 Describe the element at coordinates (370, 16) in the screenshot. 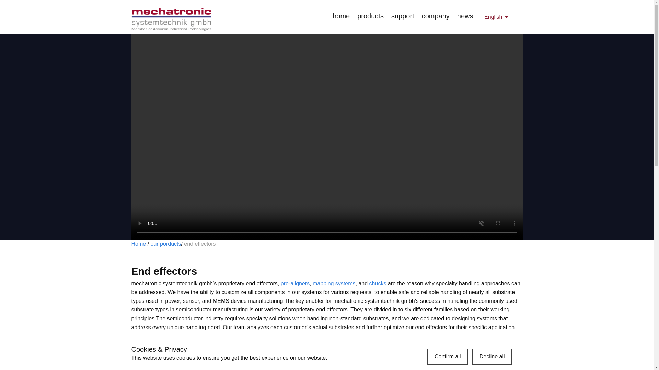

I see `products` at that location.